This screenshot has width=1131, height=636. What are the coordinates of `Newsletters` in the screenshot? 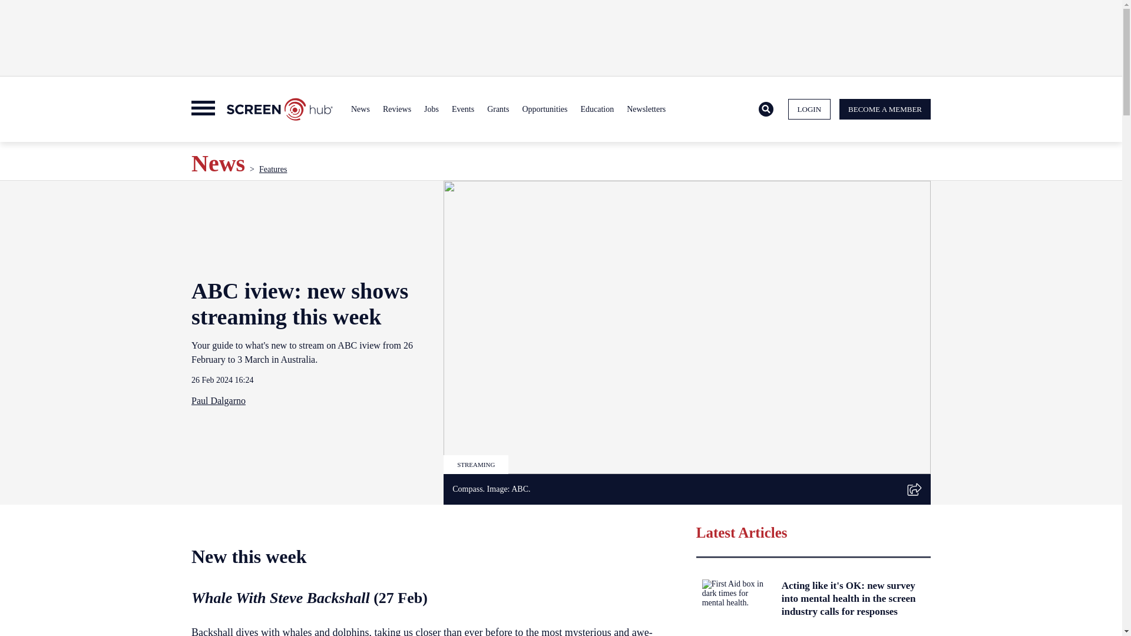 It's located at (646, 110).